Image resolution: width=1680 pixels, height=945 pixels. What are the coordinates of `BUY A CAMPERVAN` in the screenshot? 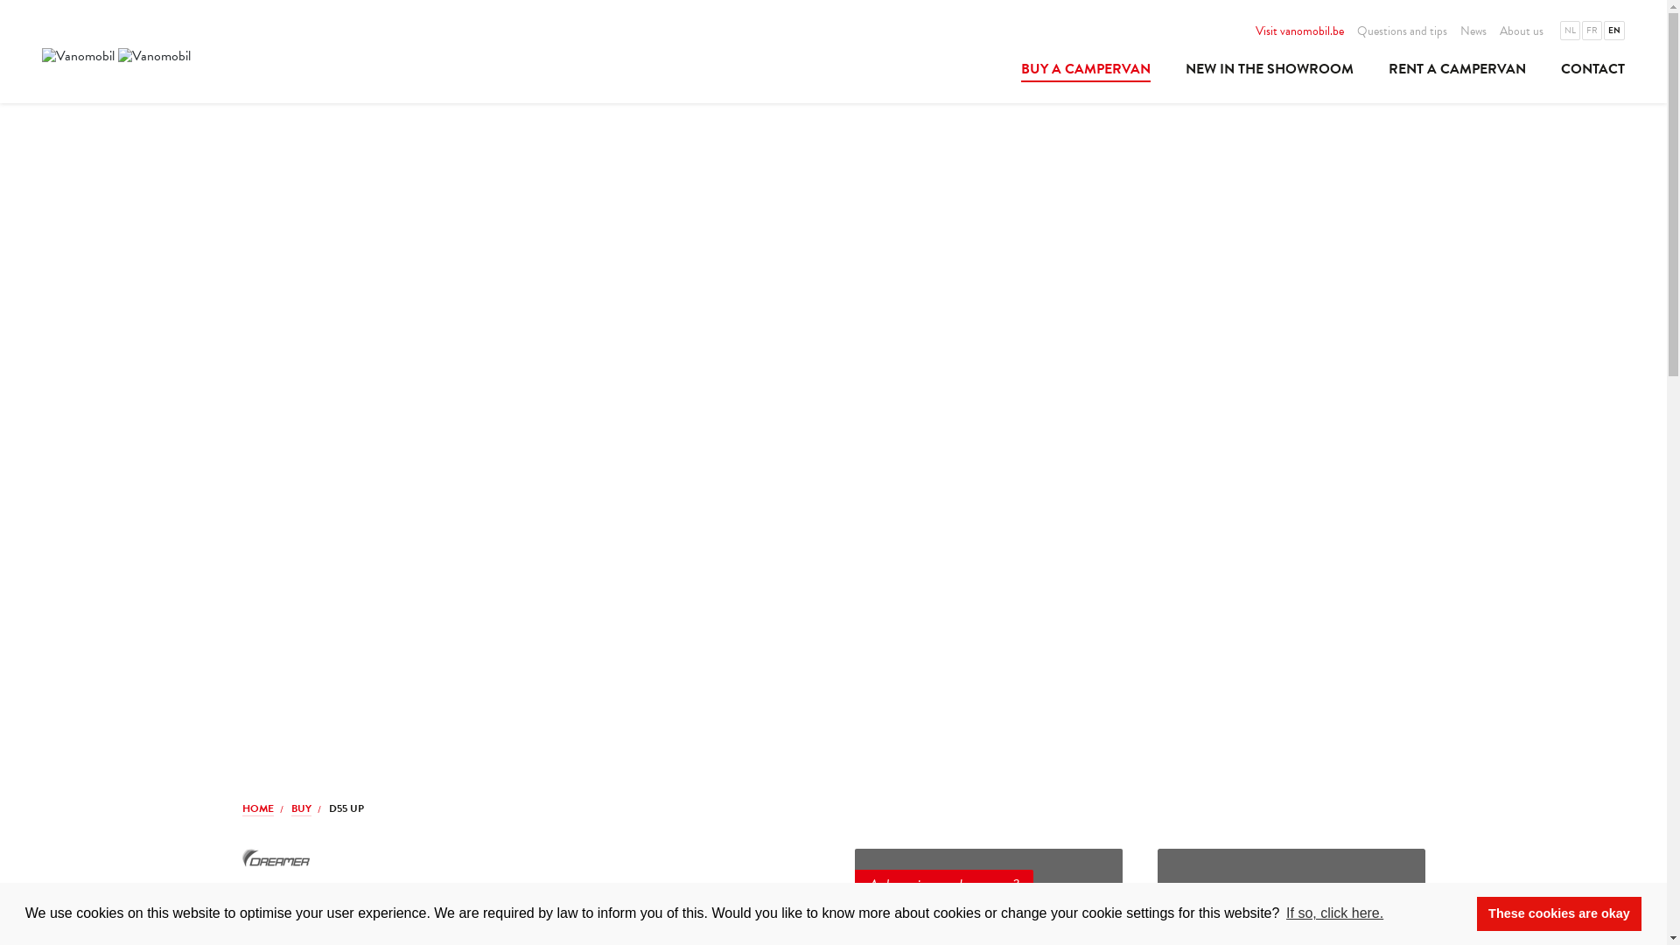 It's located at (1086, 72).